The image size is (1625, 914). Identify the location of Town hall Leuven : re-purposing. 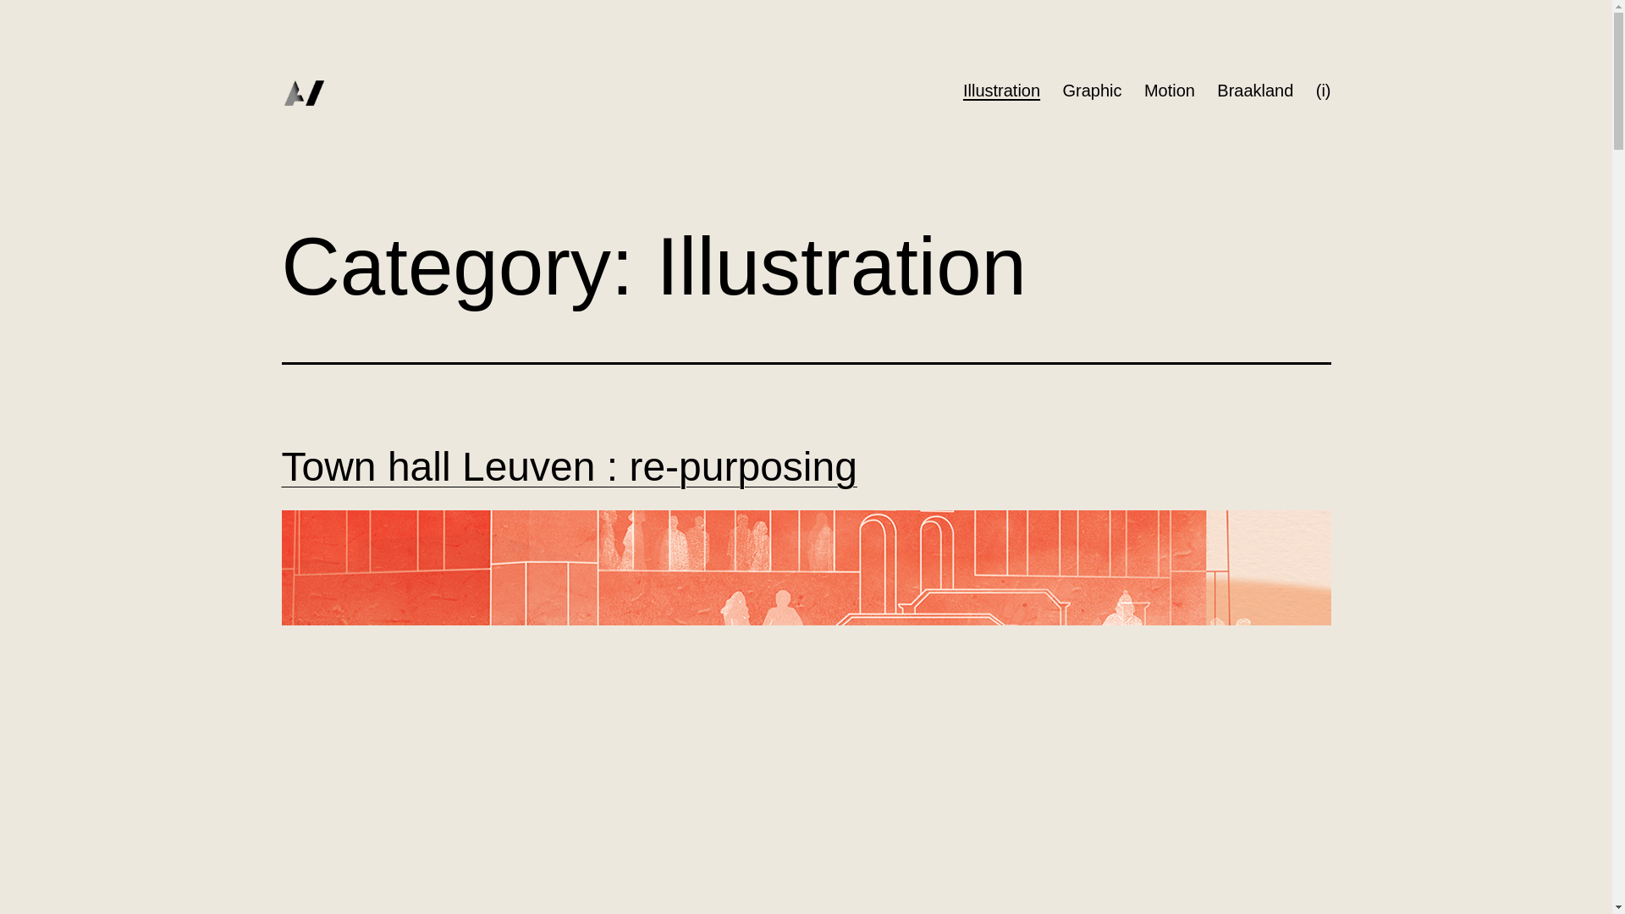
(569, 467).